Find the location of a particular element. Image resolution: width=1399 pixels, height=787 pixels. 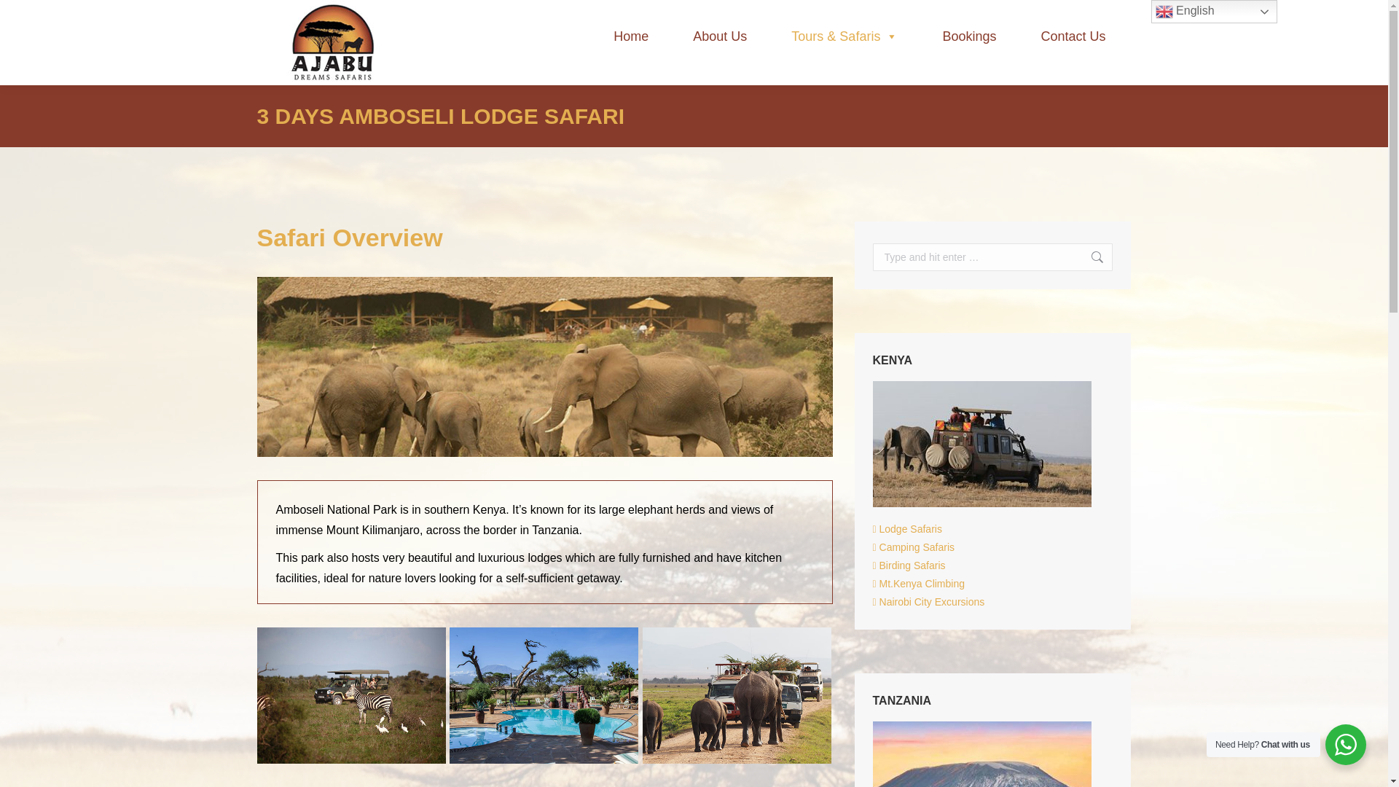

About Us is located at coordinates (720, 36).